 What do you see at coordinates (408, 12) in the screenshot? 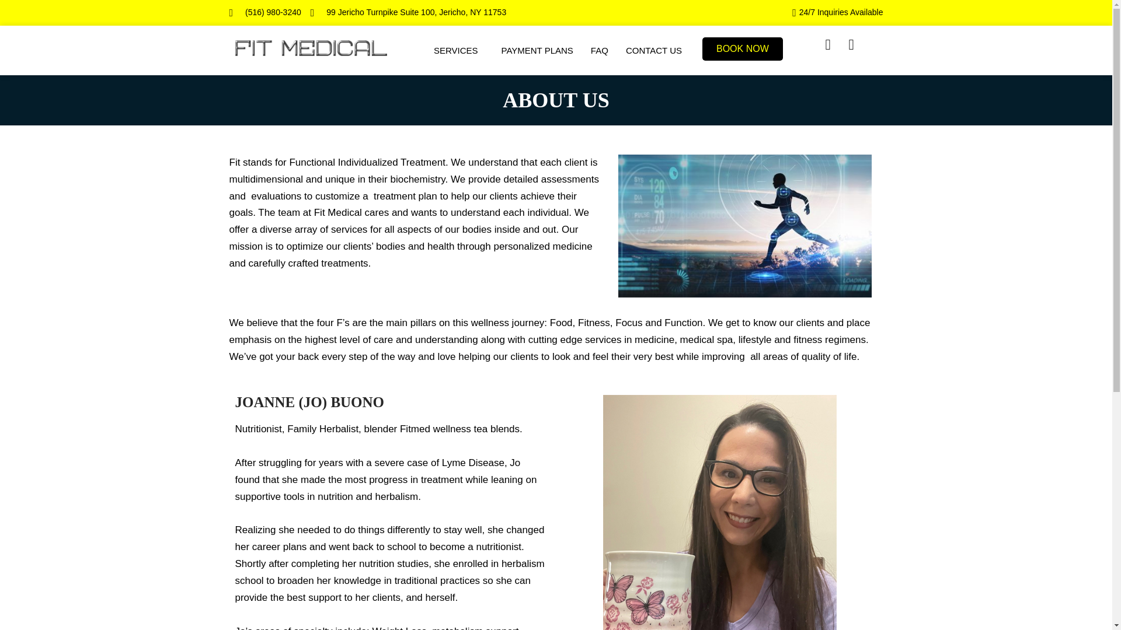
I see `99 Jericho Turnpike Suite 100, Jericho, NY 11753` at bounding box center [408, 12].